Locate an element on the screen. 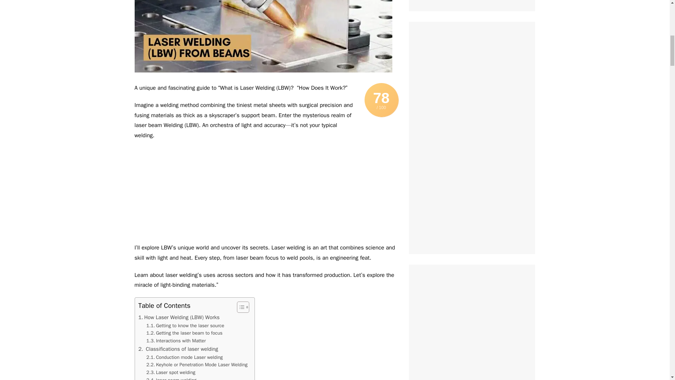  Getting the laser beam to focus is located at coordinates (184, 333).